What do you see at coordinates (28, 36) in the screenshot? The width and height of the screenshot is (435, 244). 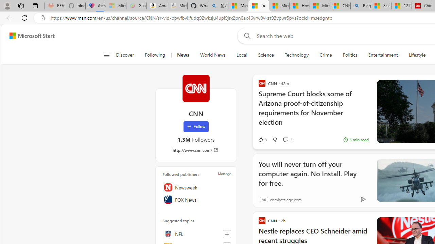 I see `Skip to footer` at bounding box center [28, 36].